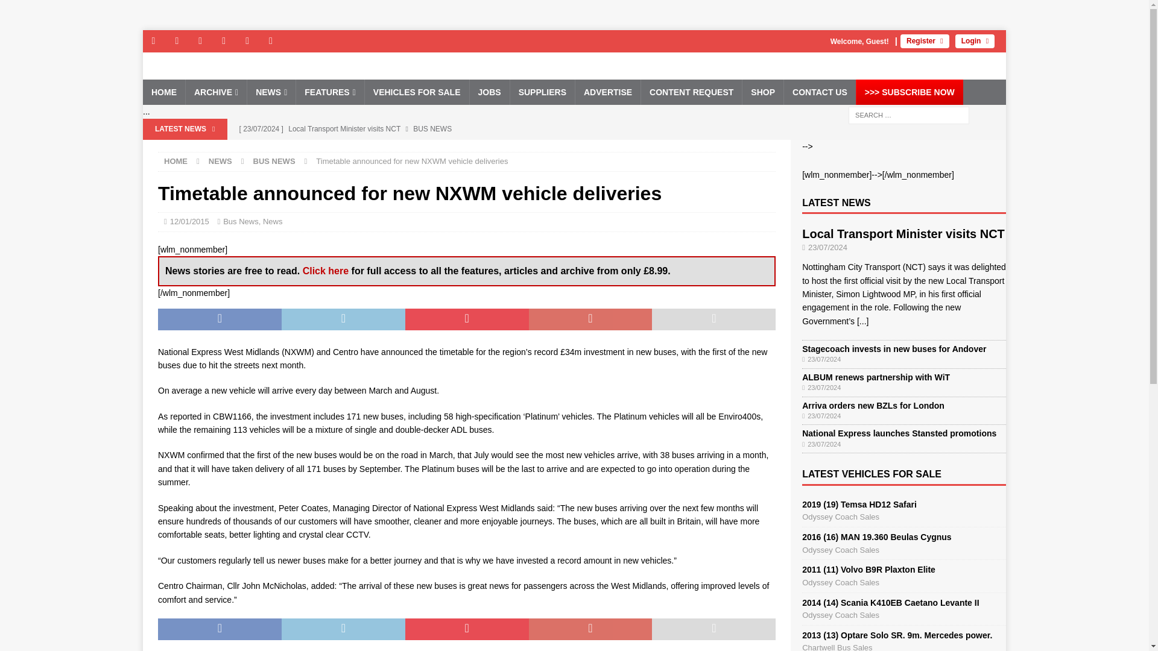  Describe the element at coordinates (329, 92) in the screenshot. I see `FEATURES` at that location.